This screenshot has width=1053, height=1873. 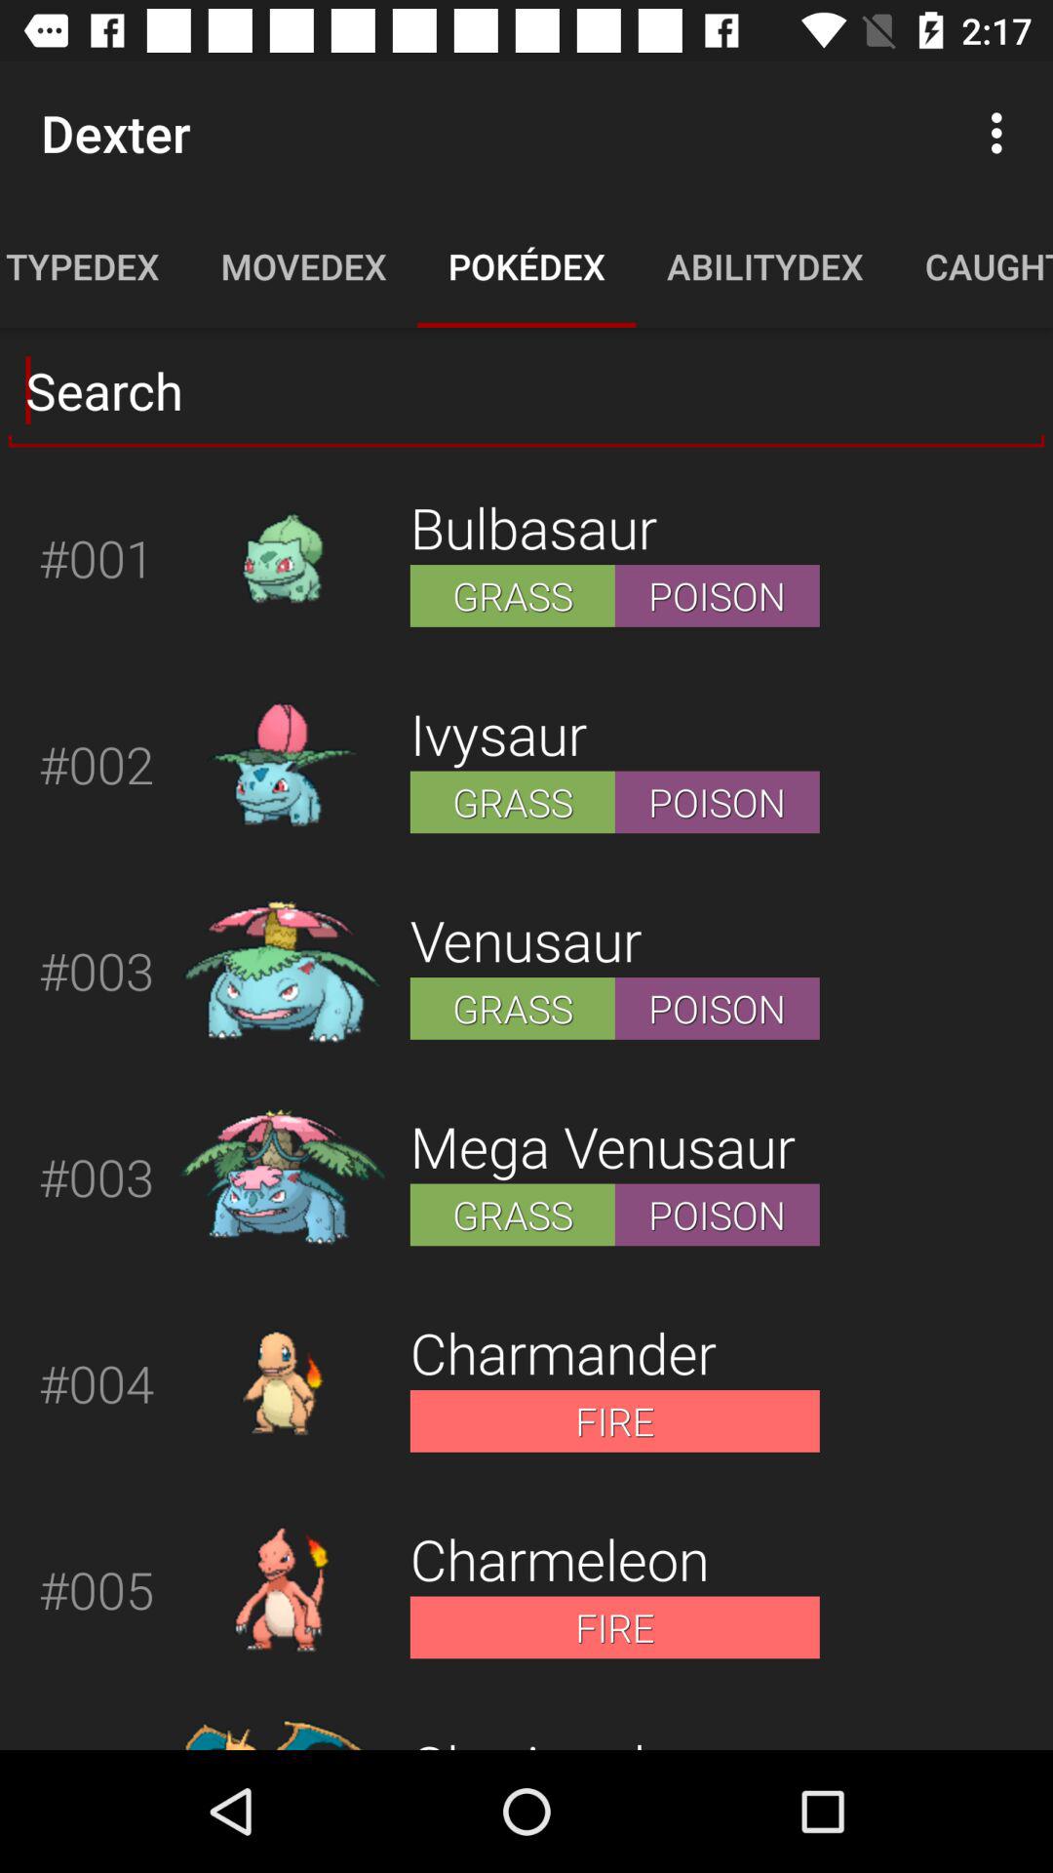 What do you see at coordinates (283, 558) in the screenshot?
I see `click the image beside bulbasaur` at bounding box center [283, 558].